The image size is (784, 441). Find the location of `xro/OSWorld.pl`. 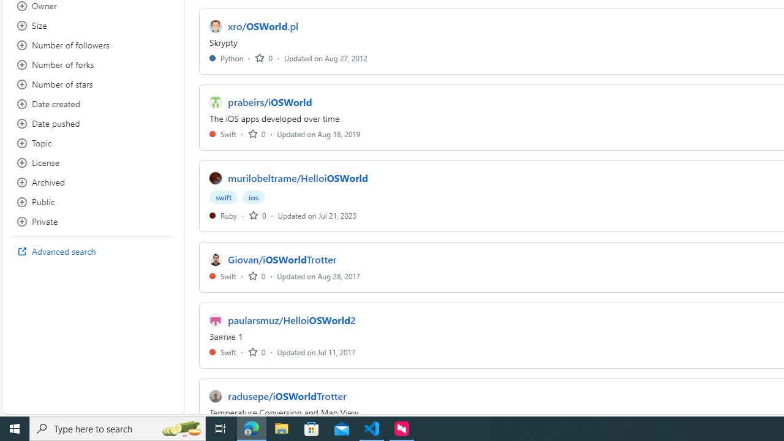

xro/OSWorld.pl is located at coordinates (263, 26).